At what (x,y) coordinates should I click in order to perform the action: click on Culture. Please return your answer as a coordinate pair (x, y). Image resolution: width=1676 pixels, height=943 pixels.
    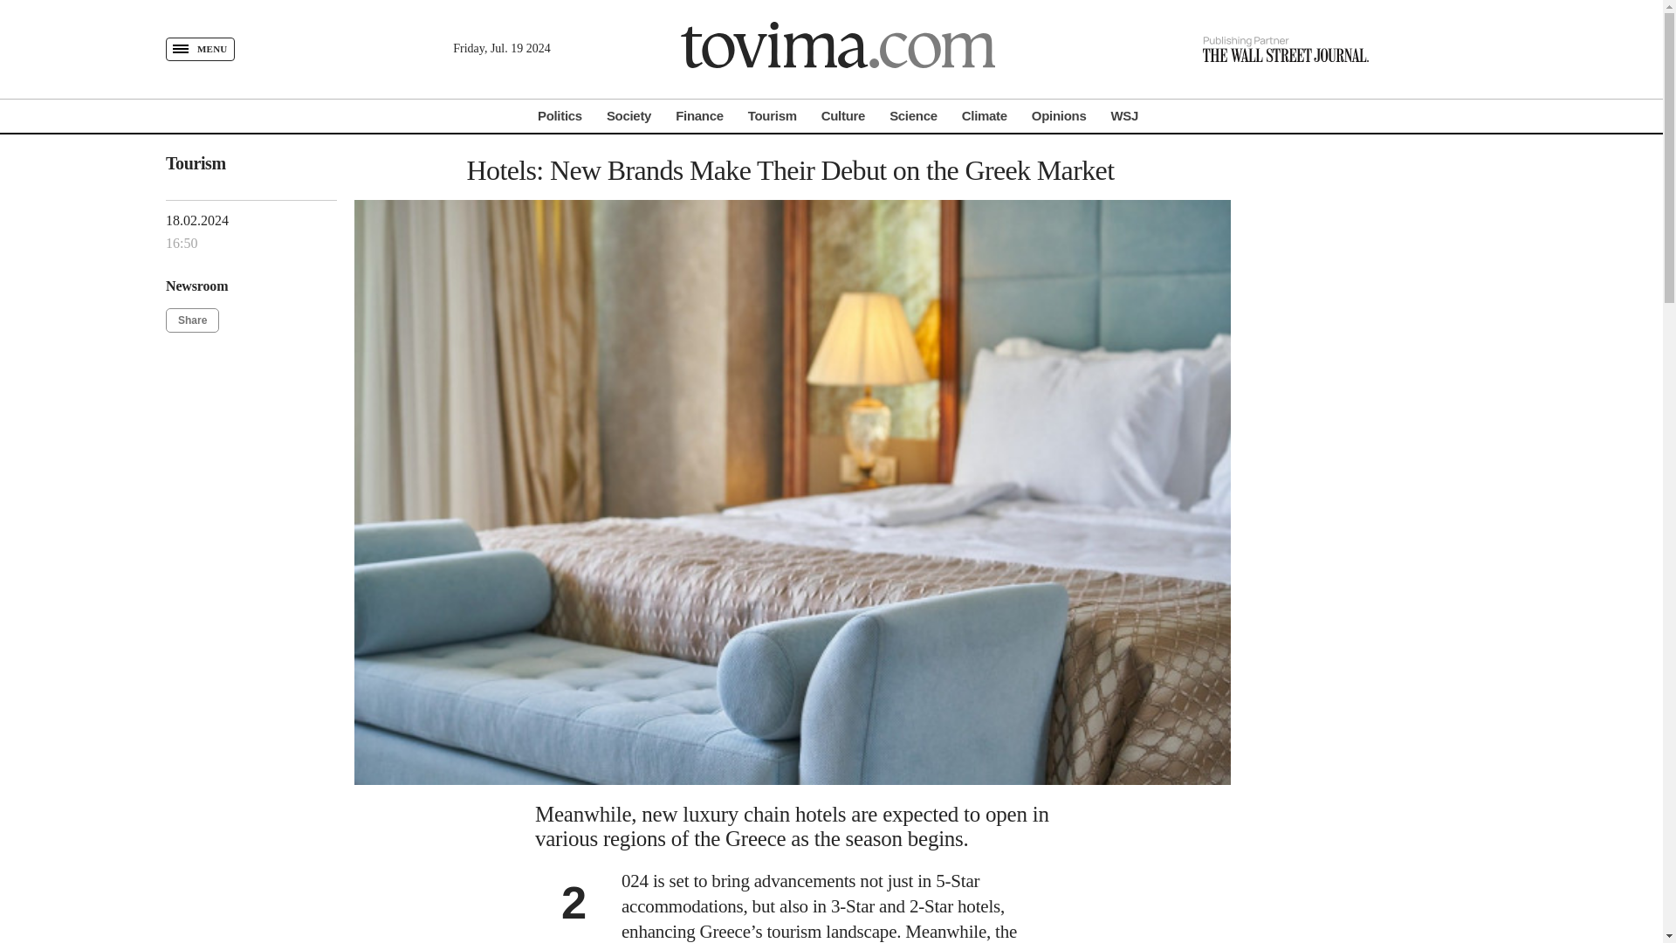
    Looking at the image, I should click on (842, 115).